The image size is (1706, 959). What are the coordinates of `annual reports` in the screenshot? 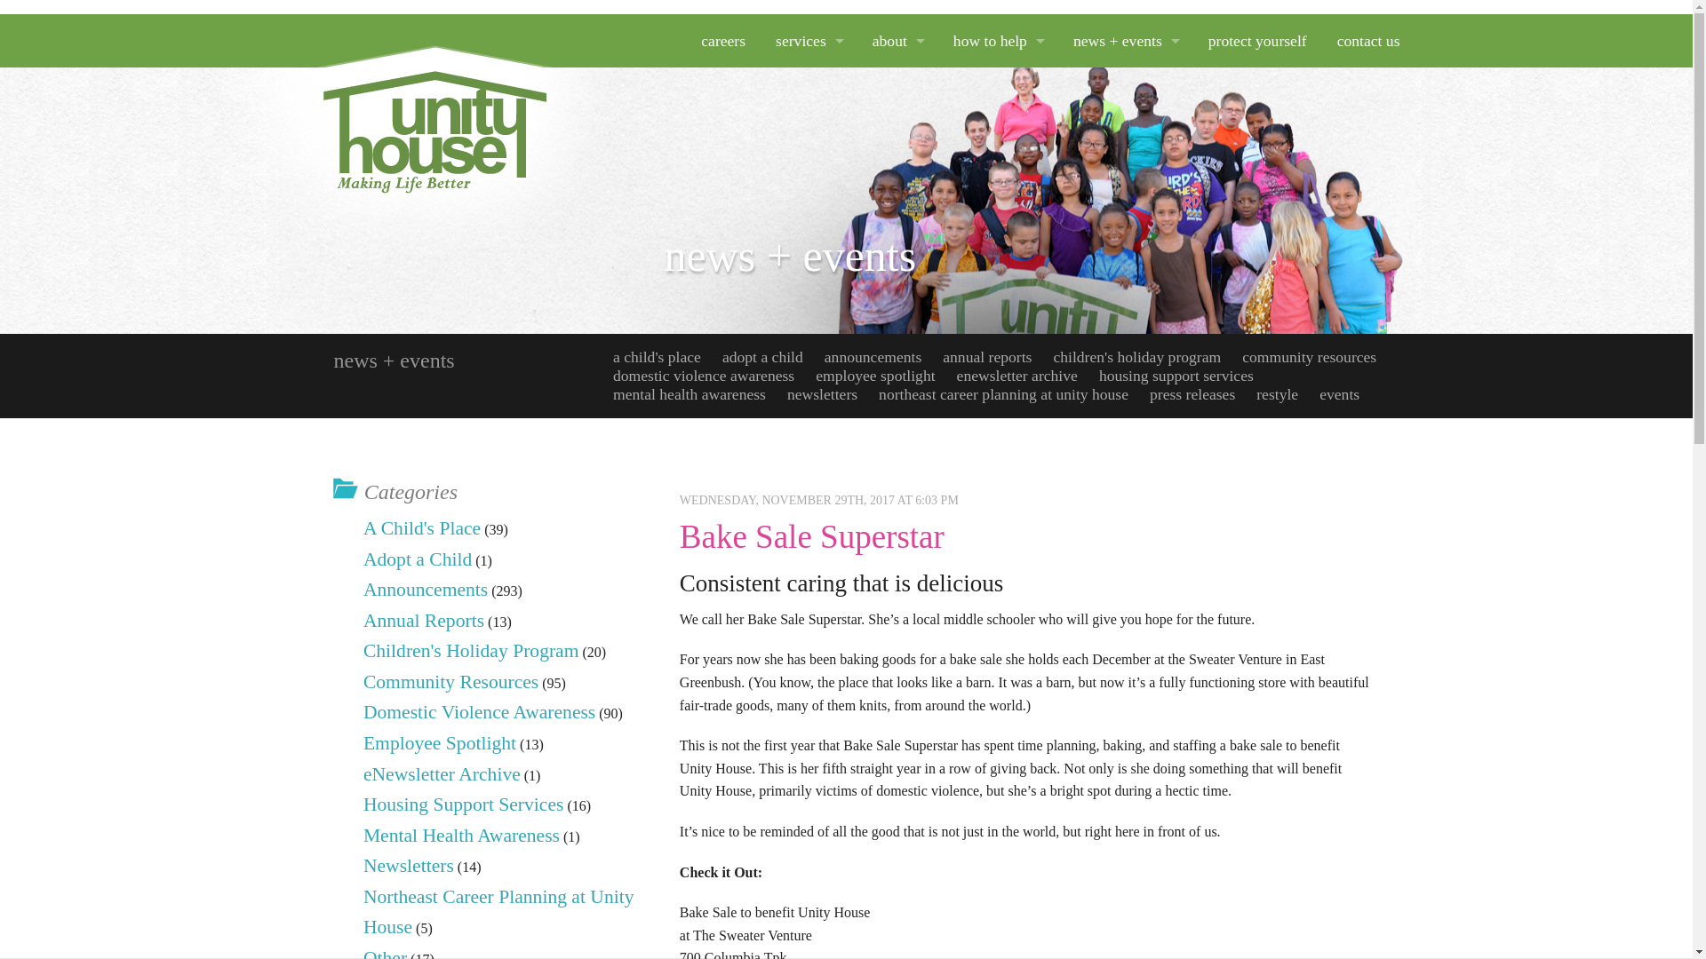 It's located at (1125, 200).